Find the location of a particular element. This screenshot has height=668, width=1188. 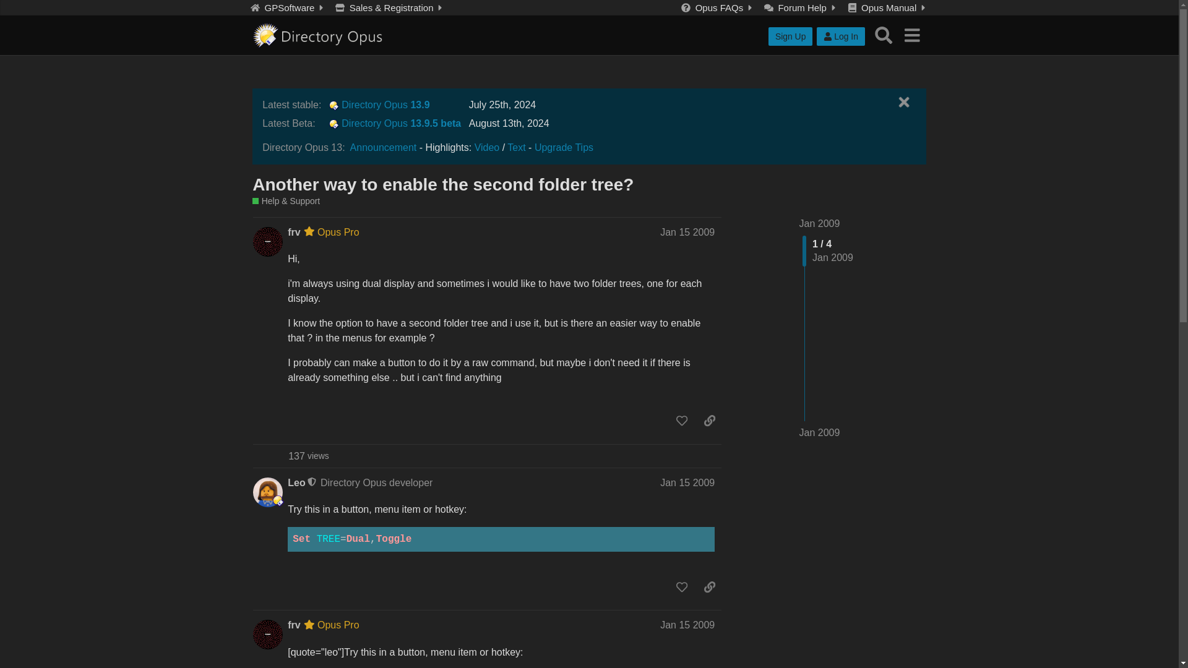

GPSoftware is located at coordinates (288, 7).